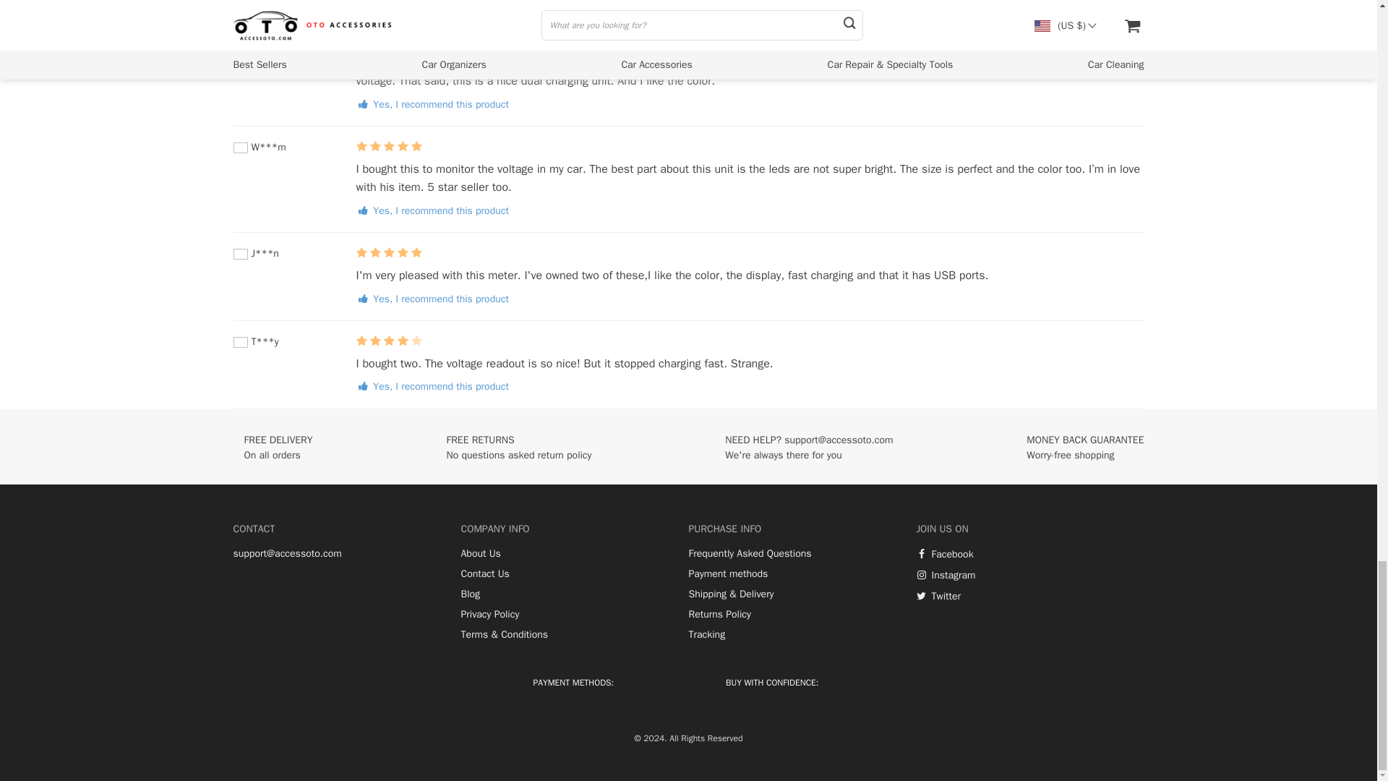 The image size is (1388, 781). I want to click on About Us, so click(481, 554).